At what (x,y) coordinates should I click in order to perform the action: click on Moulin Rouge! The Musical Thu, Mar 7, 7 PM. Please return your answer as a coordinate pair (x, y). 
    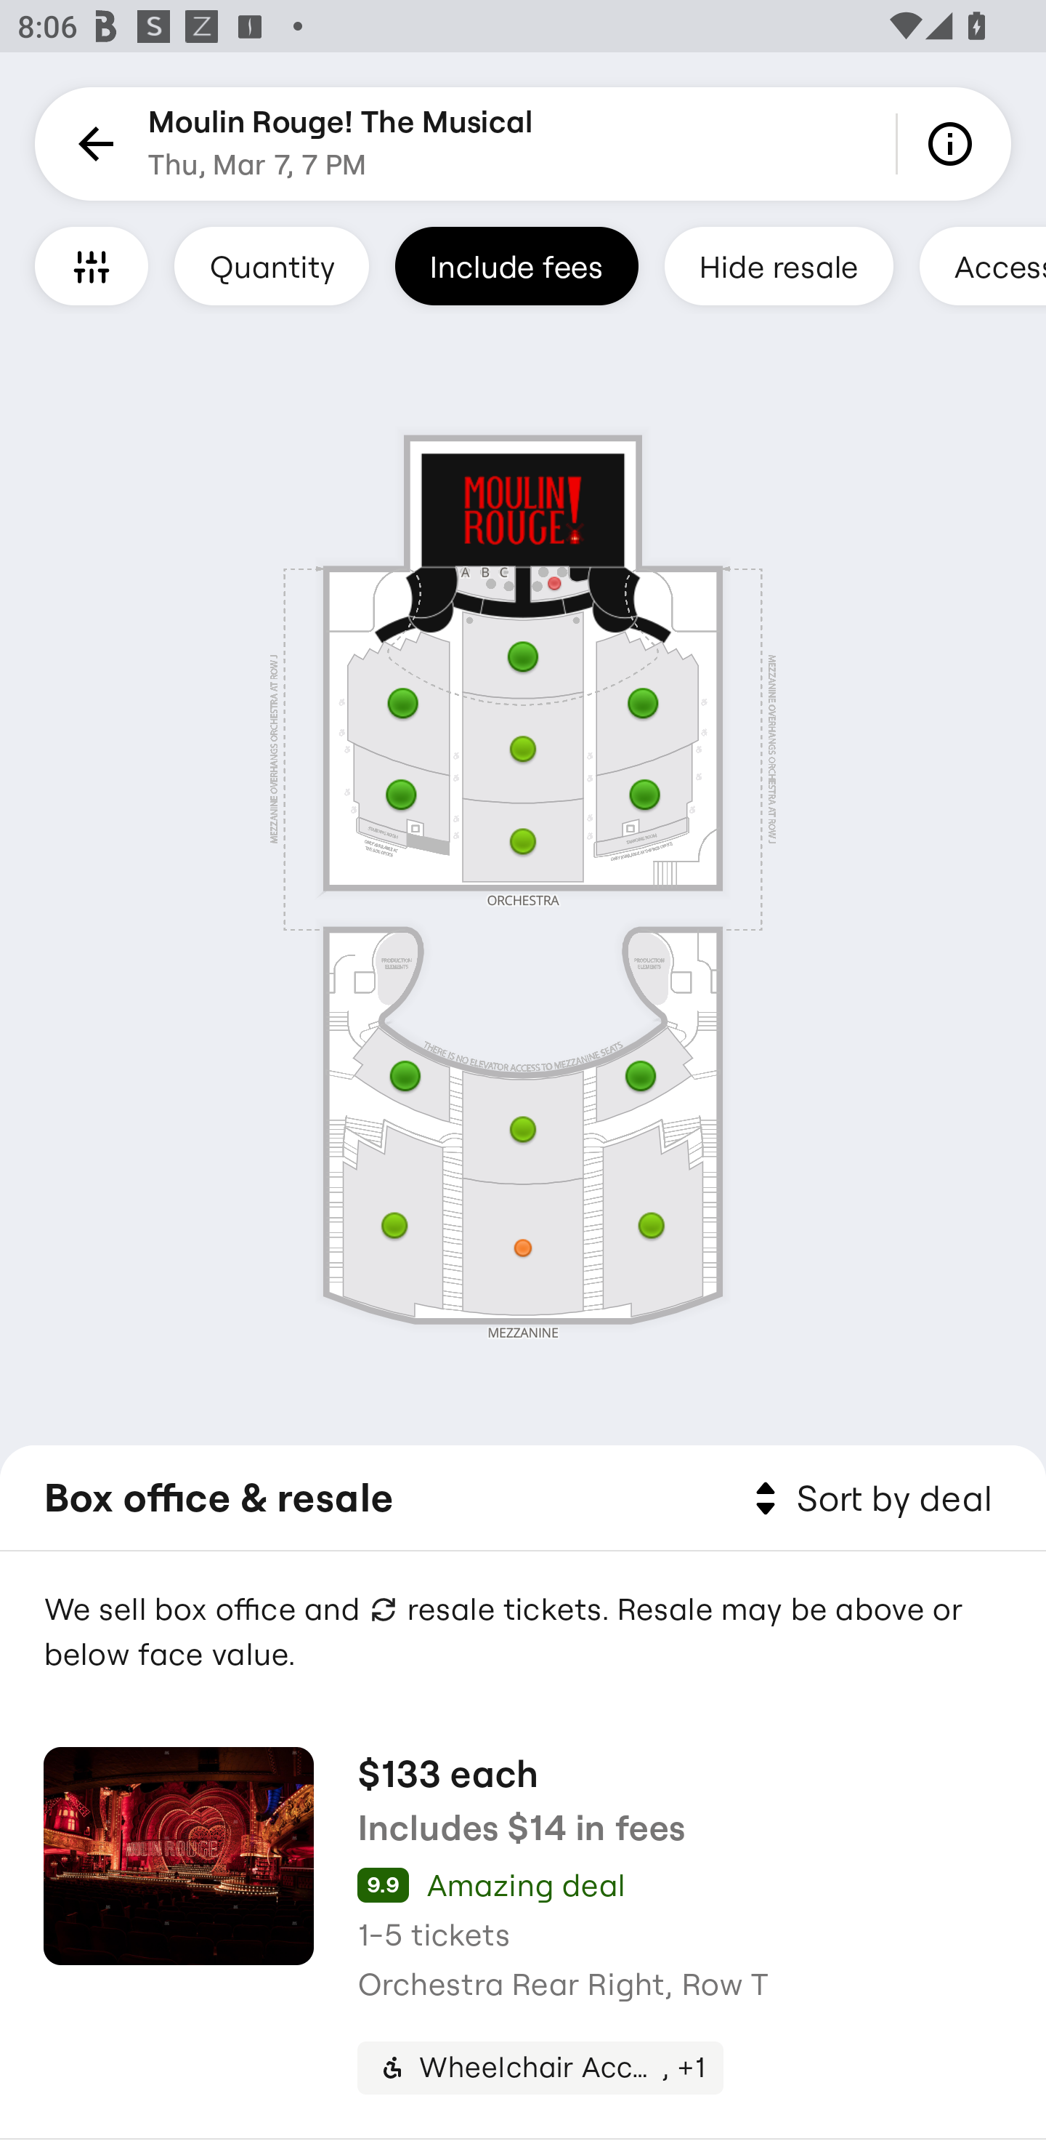
    Looking at the image, I should click on (341, 144).